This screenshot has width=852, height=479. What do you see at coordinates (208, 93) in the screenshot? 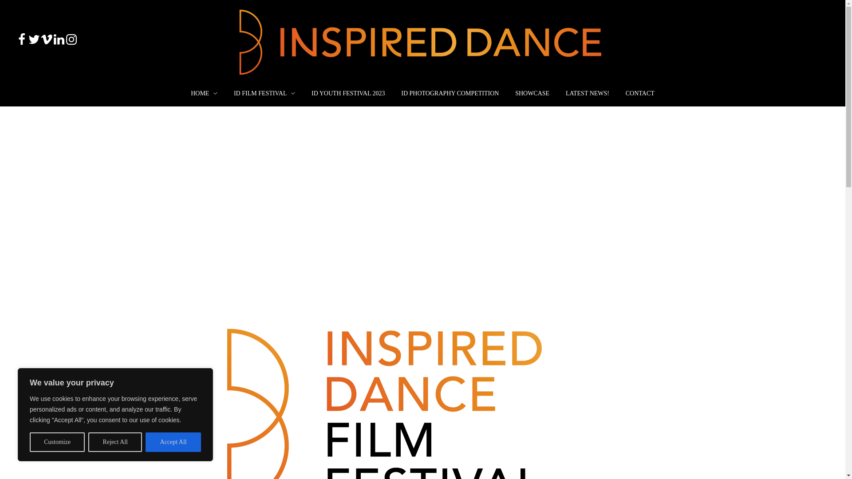
I see `HOME` at bounding box center [208, 93].